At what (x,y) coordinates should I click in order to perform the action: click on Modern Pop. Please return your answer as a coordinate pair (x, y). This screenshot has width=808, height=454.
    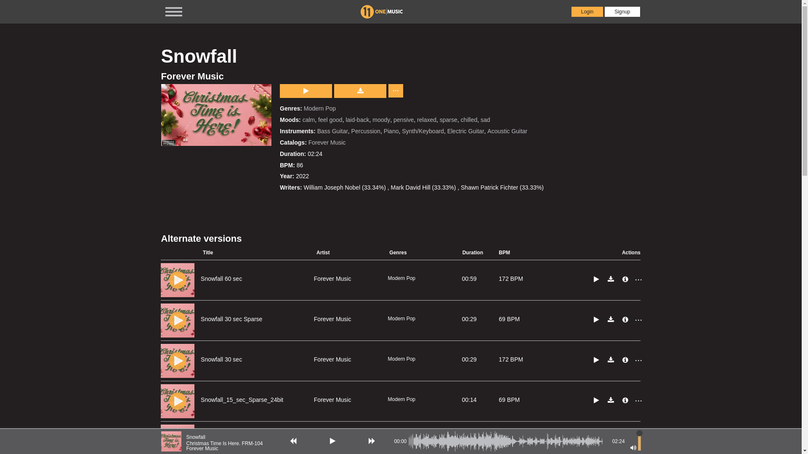
    Looking at the image, I should click on (320, 108).